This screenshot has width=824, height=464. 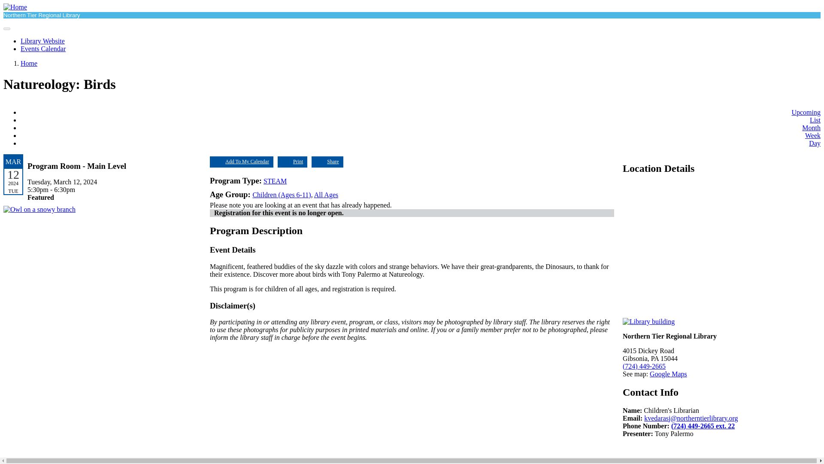 What do you see at coordinates (815, 120) in the screenshot?
I see `List` at bounding box center [815, 120].